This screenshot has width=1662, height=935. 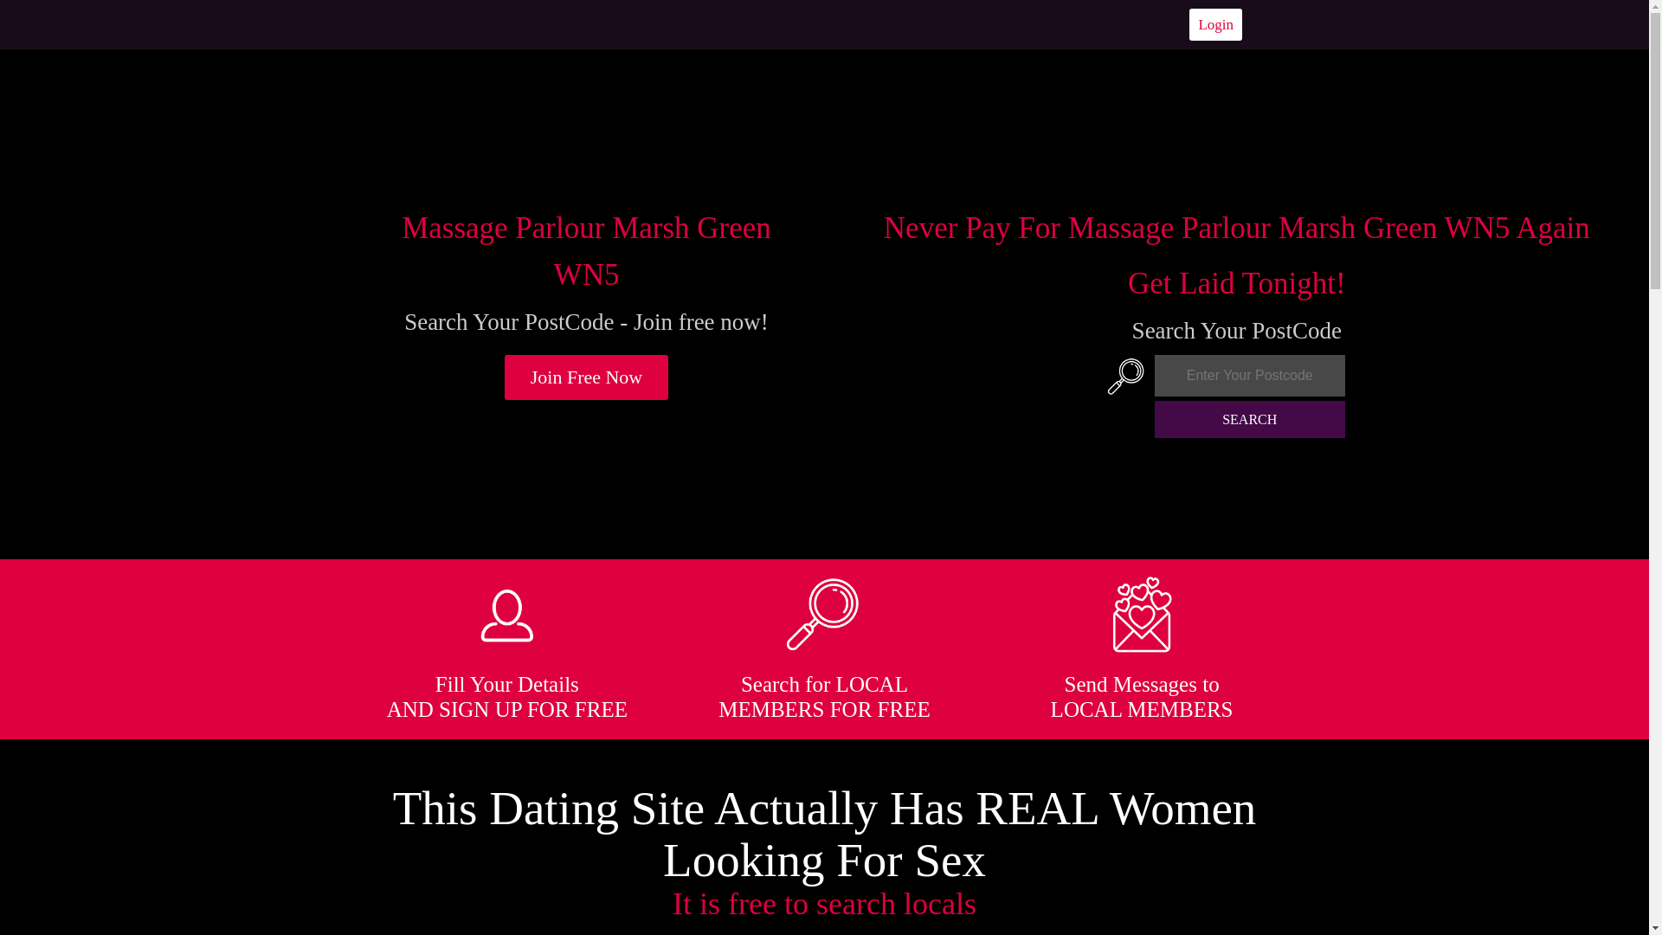 What do you see at coordinates (587, 377) in the screenshot?
I see `Join` at bounding box center [587, 377].